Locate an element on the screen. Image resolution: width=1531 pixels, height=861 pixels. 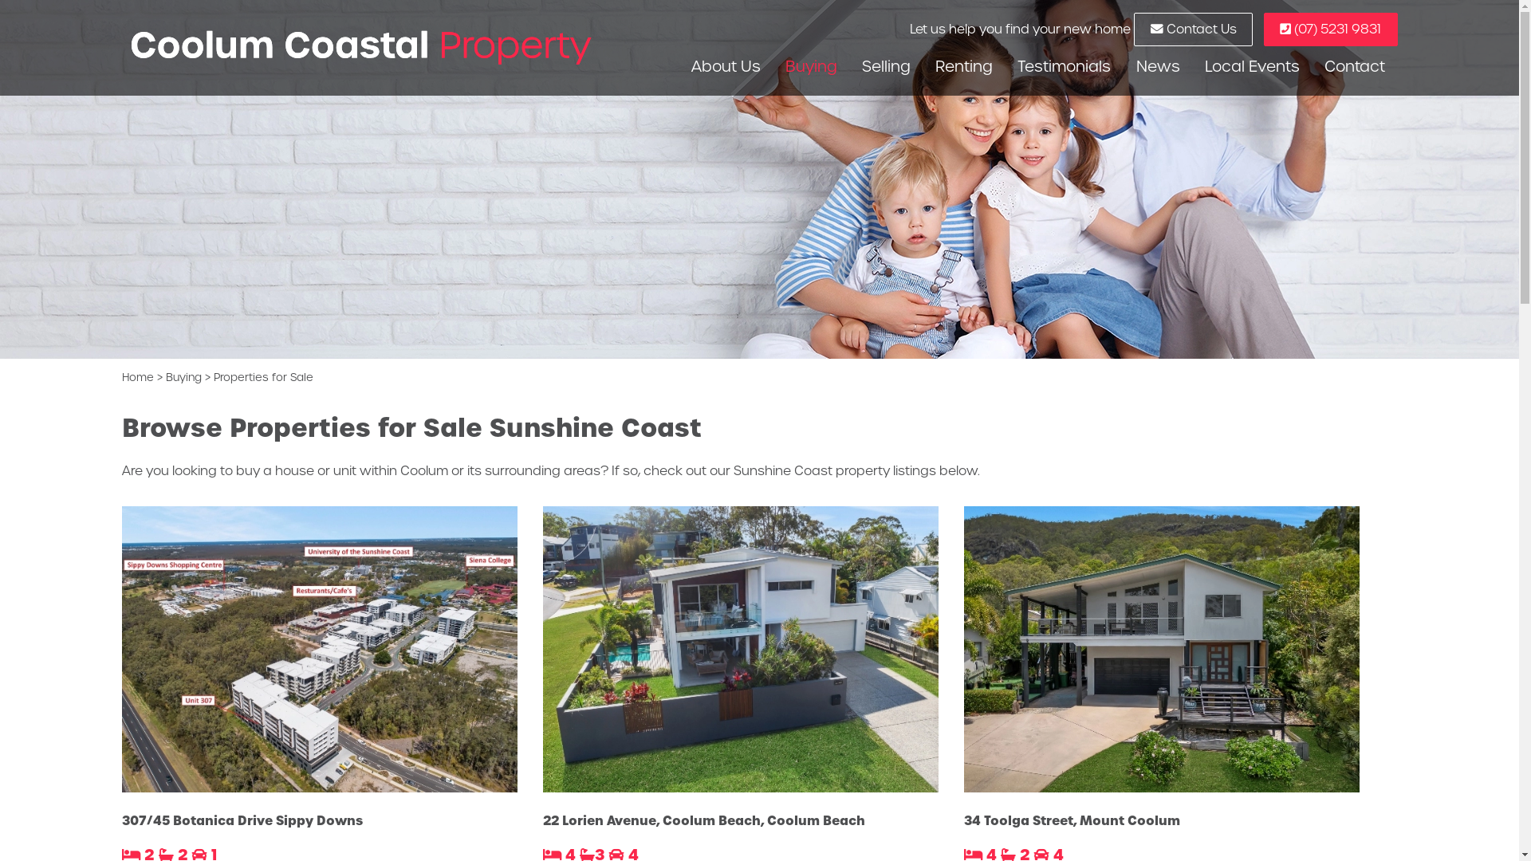
Testimonials is located at coordinates (1064, 67).